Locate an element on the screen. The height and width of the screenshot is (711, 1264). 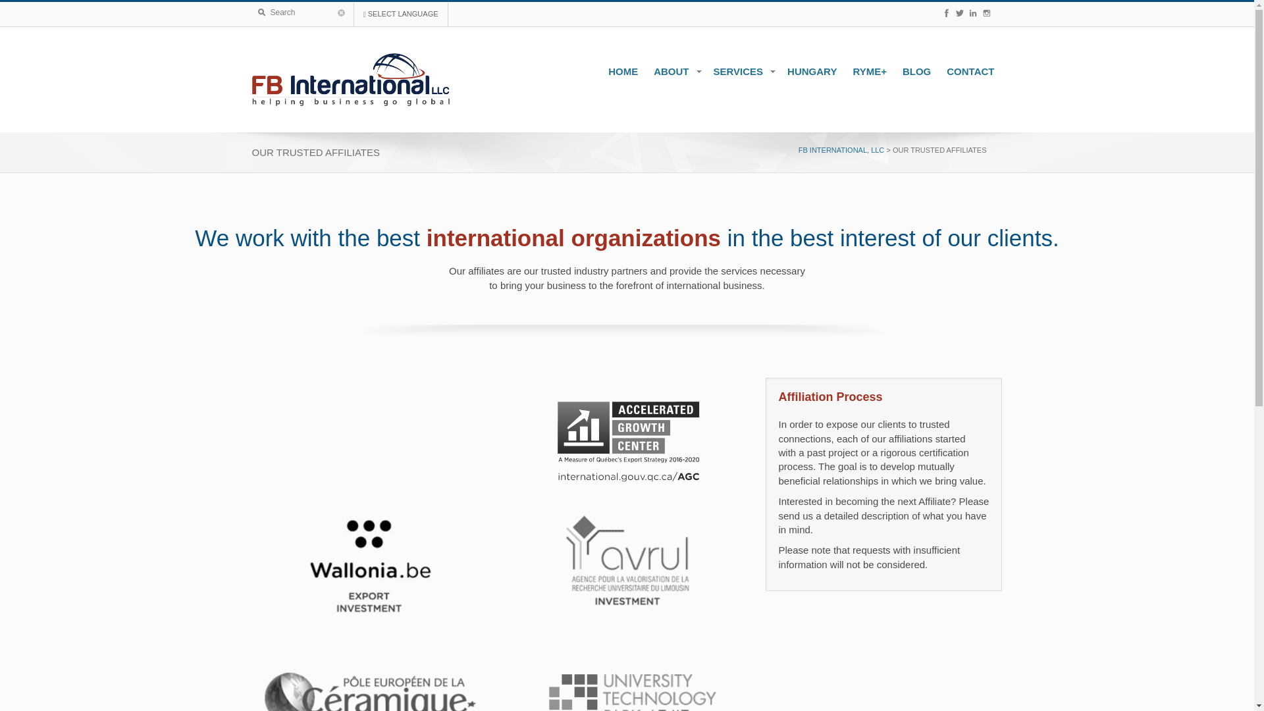
SERVICES is located at coordinates (743, 71).